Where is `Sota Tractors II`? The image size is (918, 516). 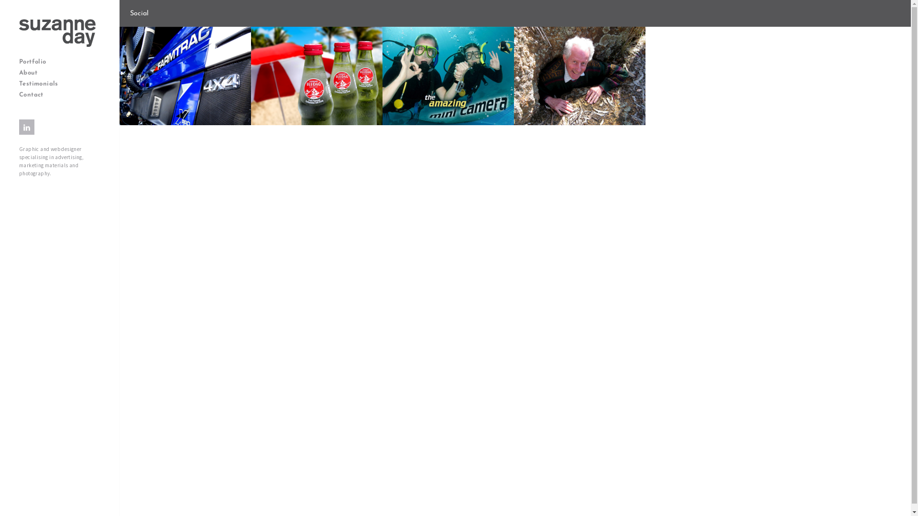 Sota Tractors II is located at coordinates (186, 76).